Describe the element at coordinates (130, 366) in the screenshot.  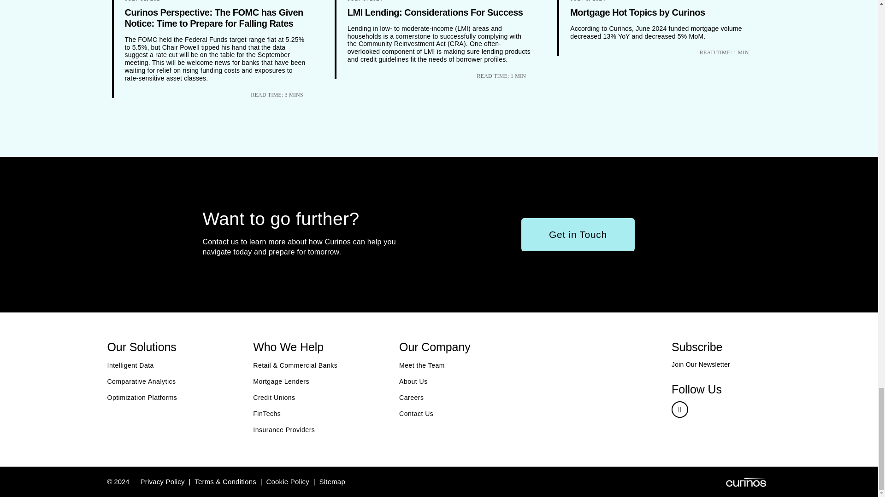
I see `Intelligent Data` at that location.